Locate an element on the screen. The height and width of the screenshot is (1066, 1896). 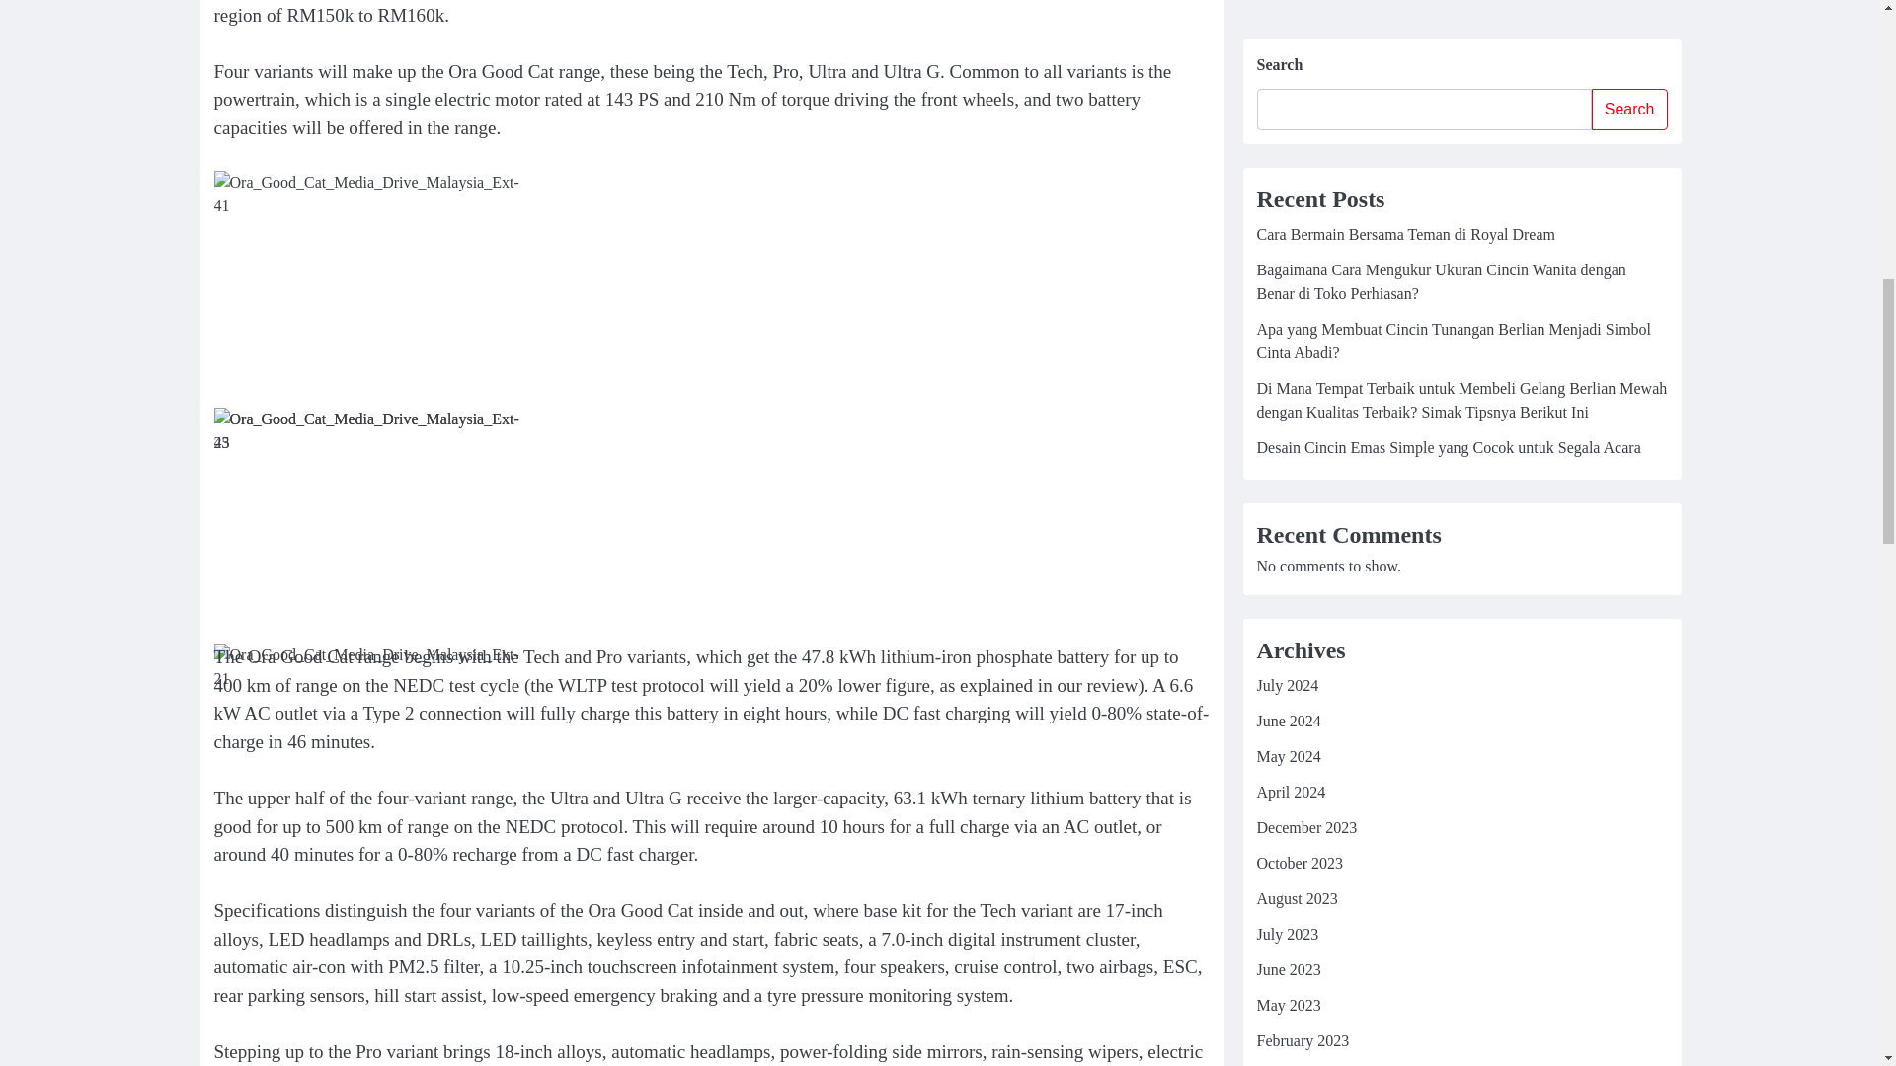
May 2023 is located at coordinates (1288, 79).